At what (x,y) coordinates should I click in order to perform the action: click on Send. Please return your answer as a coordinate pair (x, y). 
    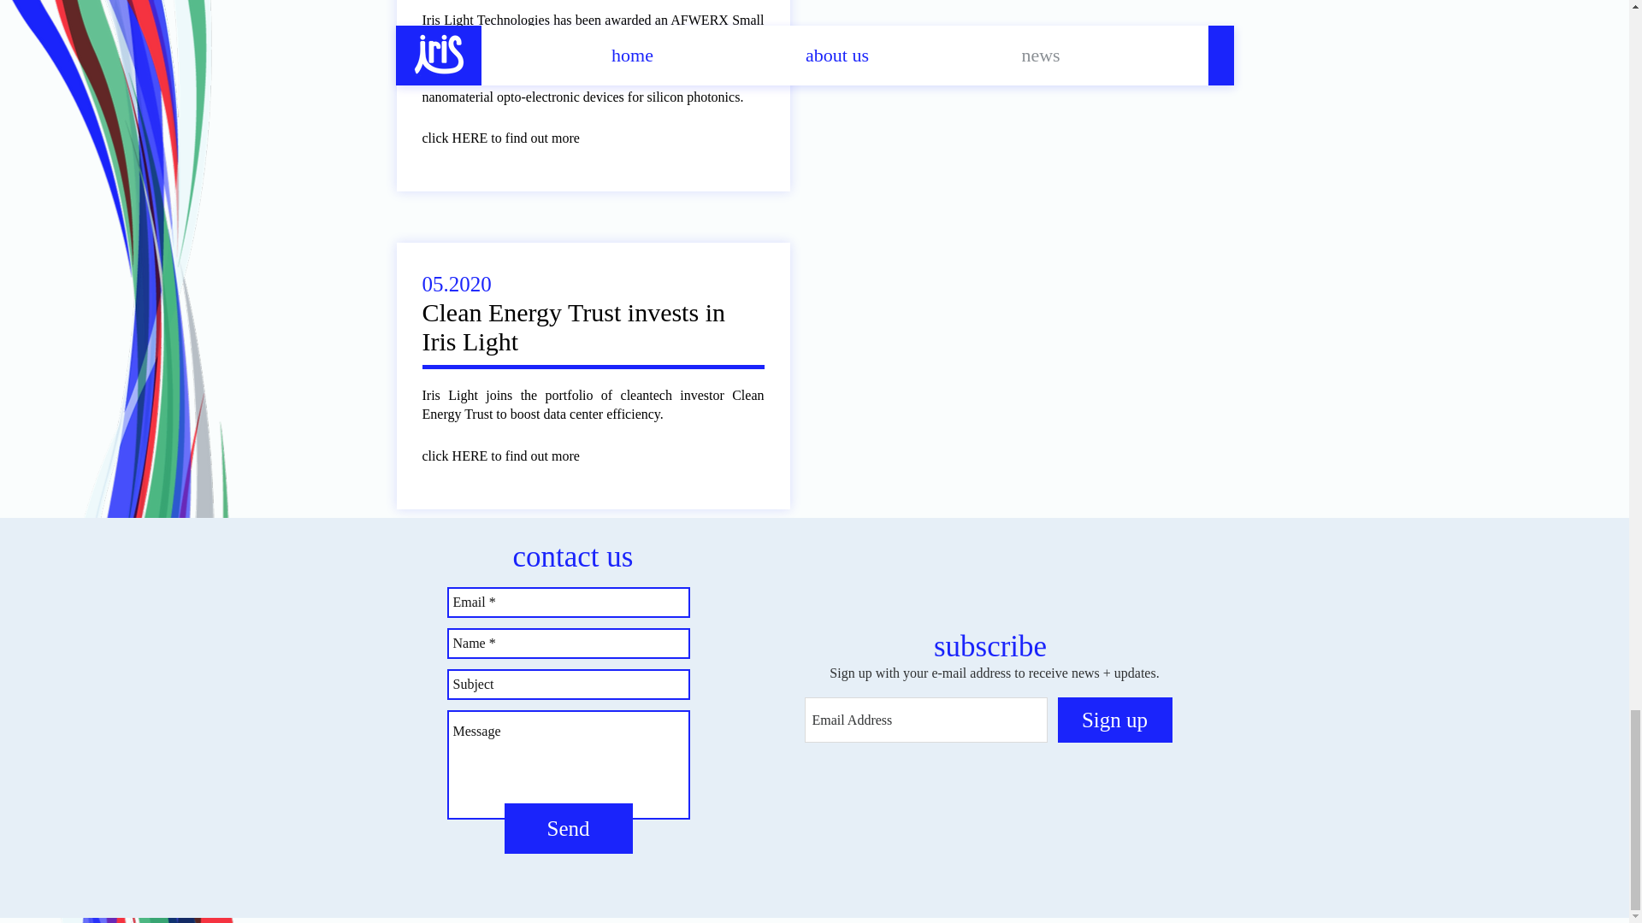
    Looking at the image, I should click on (568, 828).